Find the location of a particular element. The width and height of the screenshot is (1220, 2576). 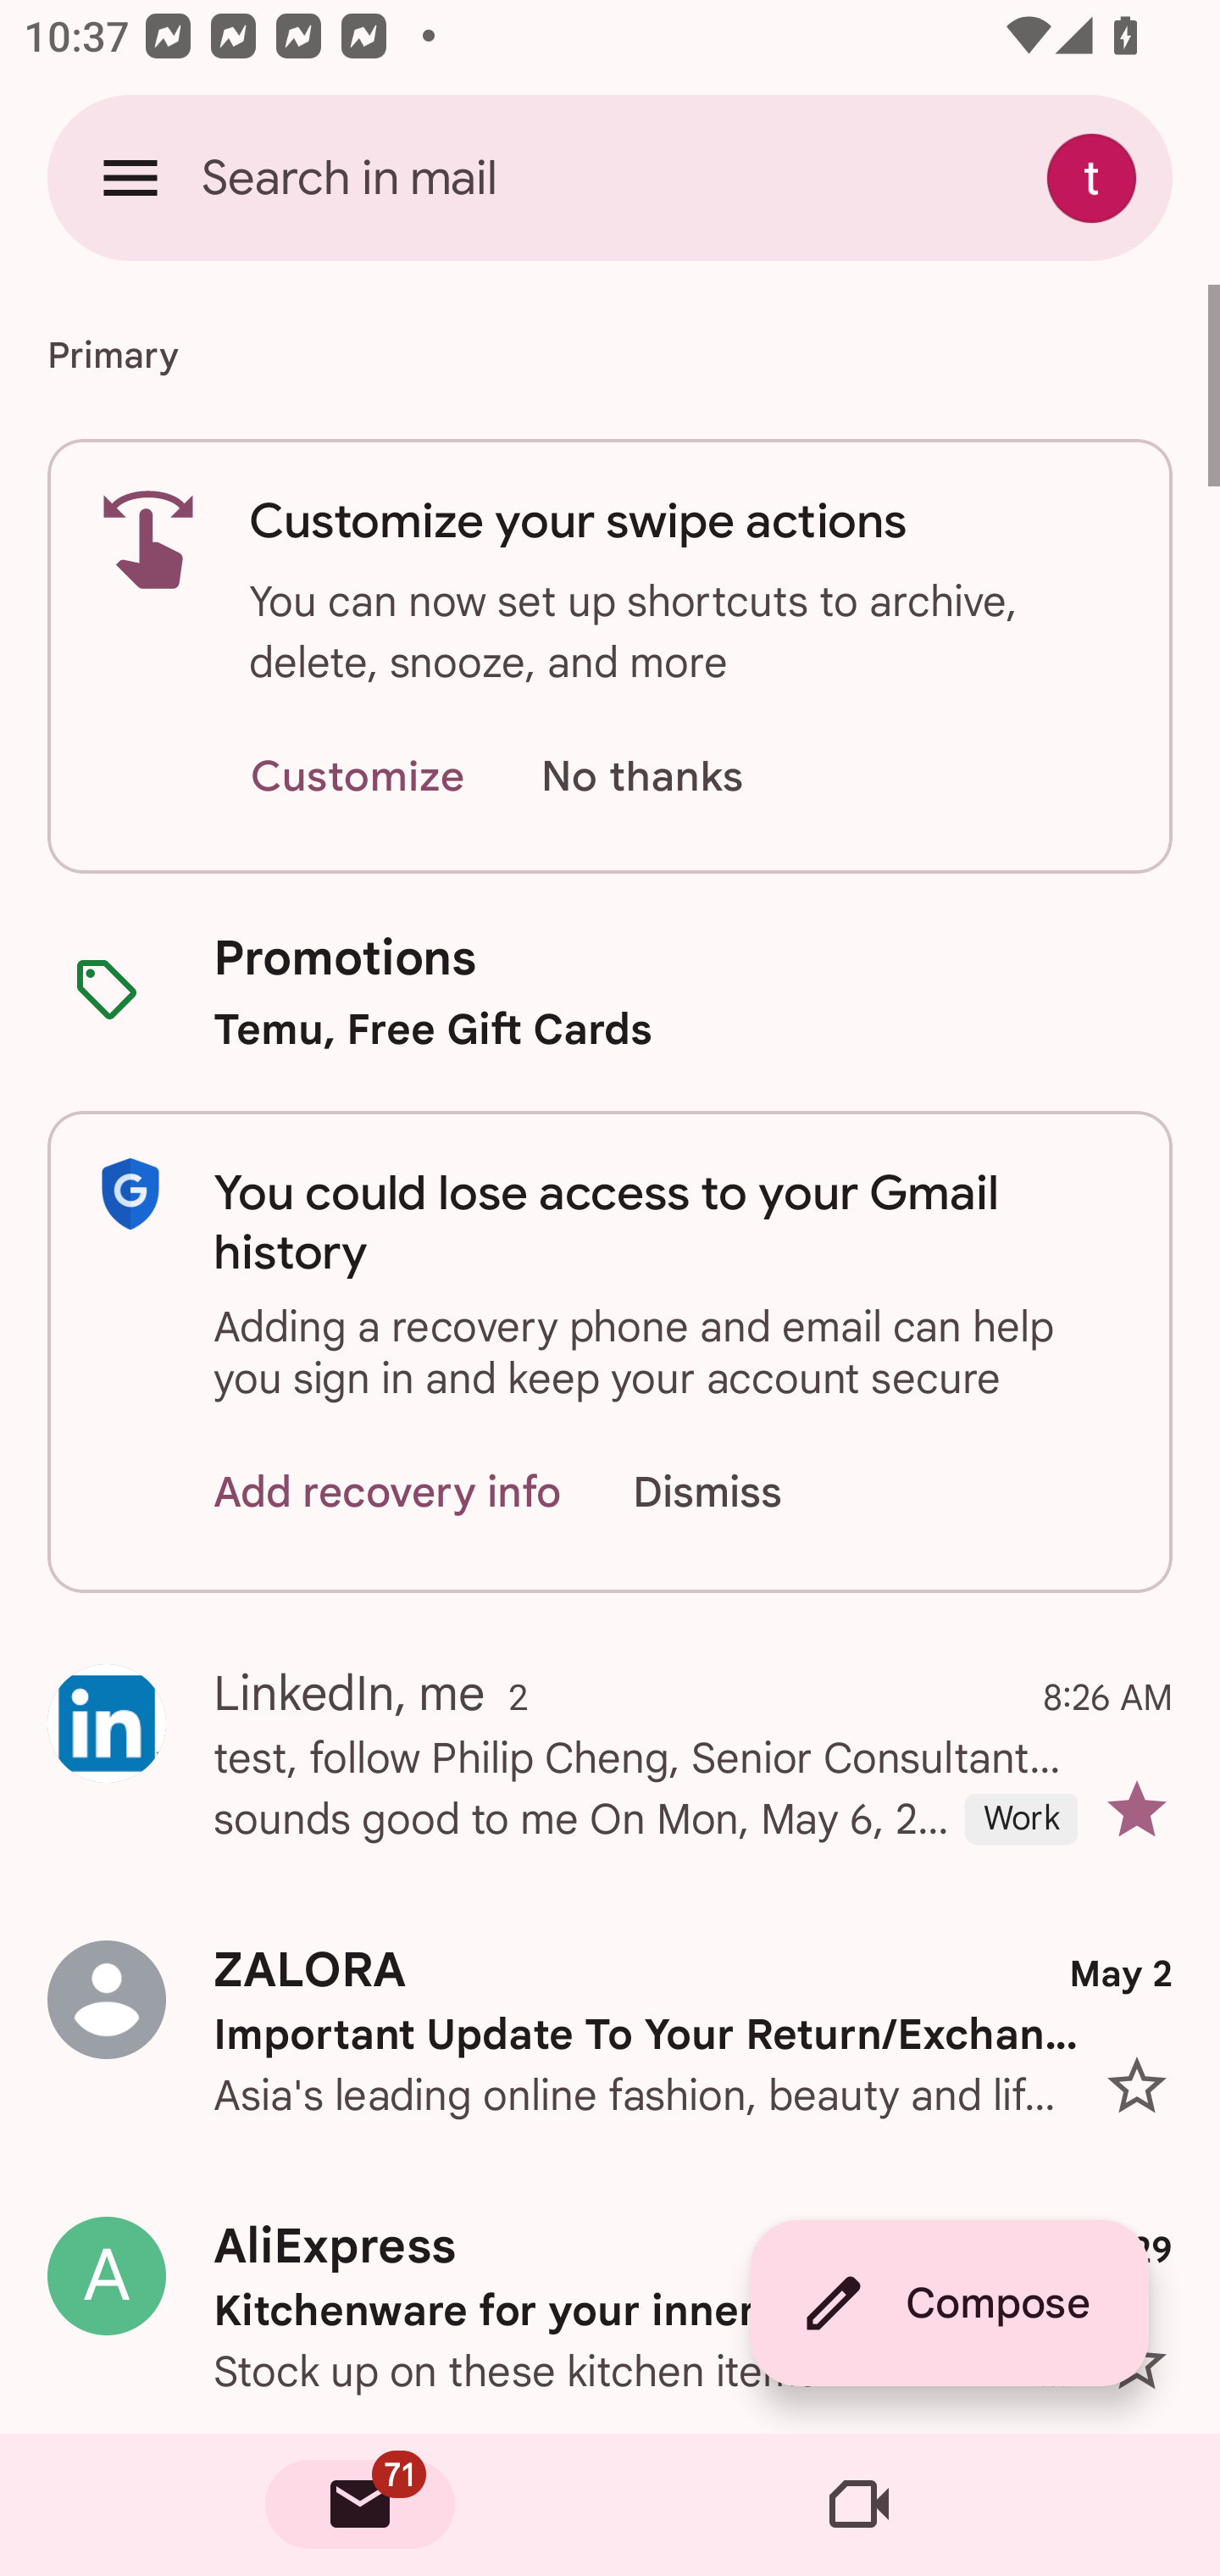

Customize is located at coordinates (357, 778).